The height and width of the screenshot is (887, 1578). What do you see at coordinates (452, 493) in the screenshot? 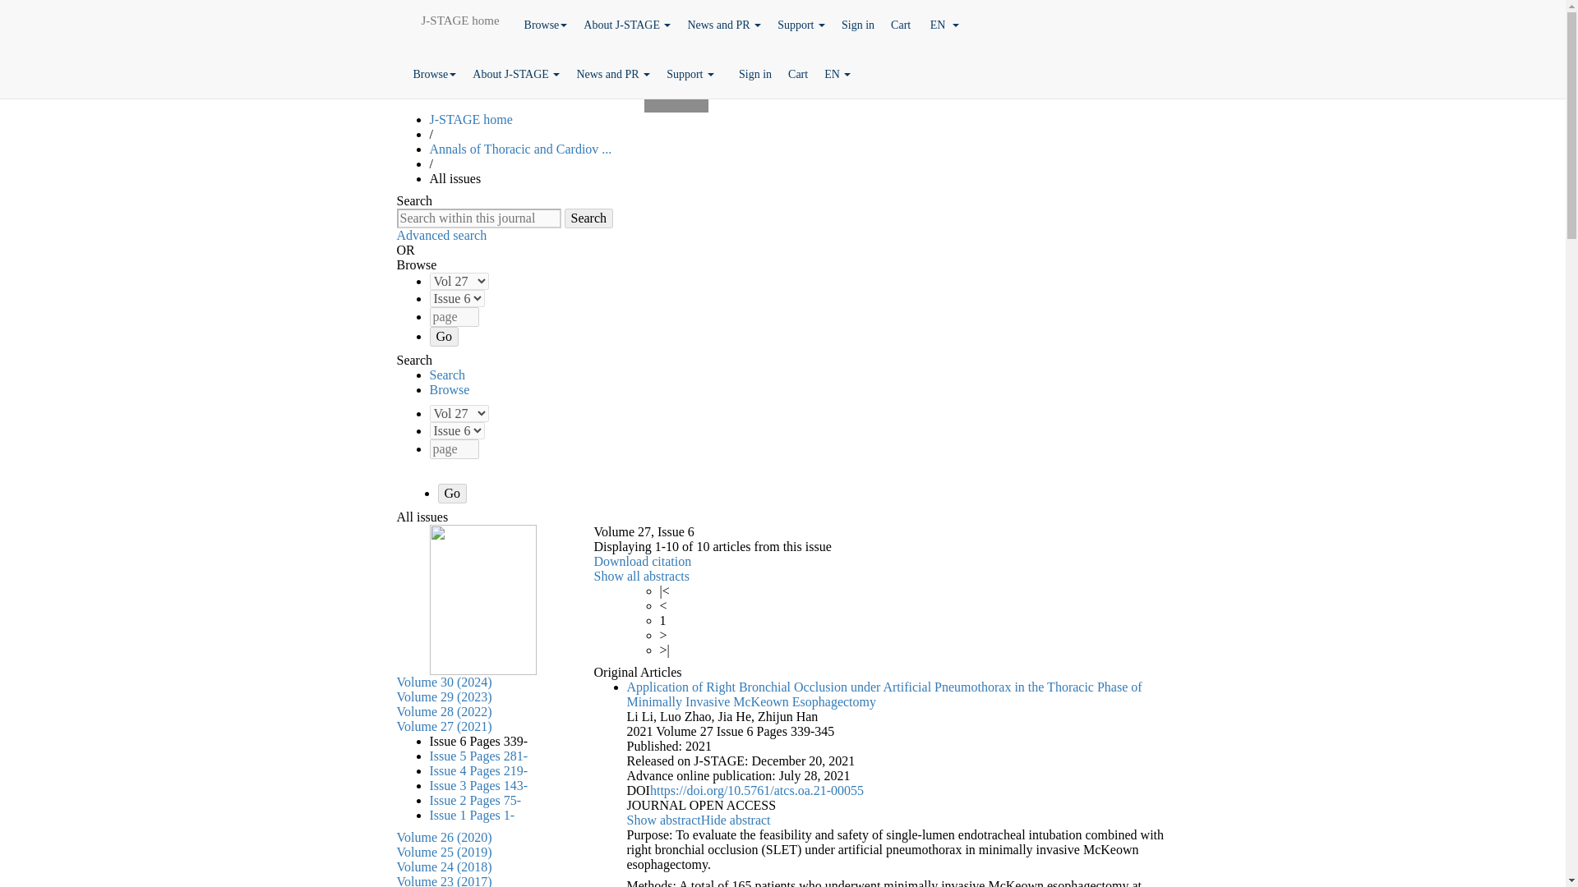
I see `Go` at bounding box center [452, 493].